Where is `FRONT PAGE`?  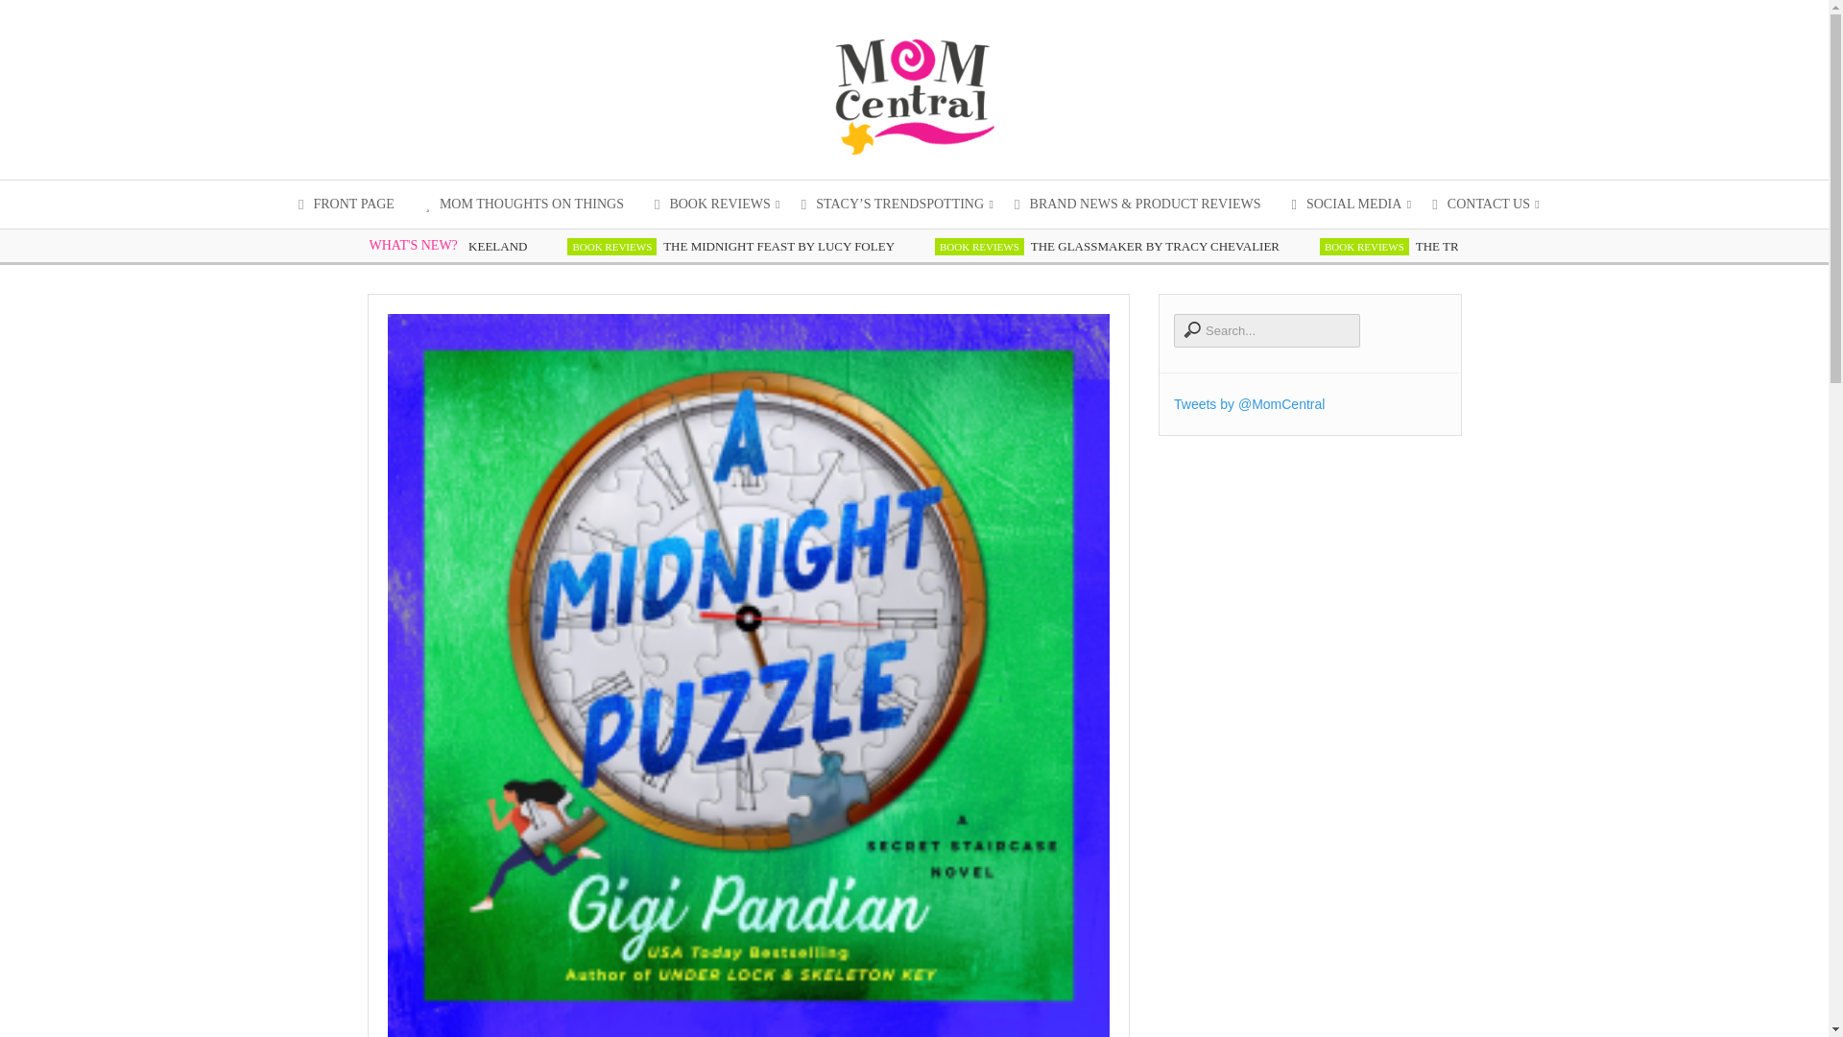
FRONT PAGE is located at coordinates (346, 204).